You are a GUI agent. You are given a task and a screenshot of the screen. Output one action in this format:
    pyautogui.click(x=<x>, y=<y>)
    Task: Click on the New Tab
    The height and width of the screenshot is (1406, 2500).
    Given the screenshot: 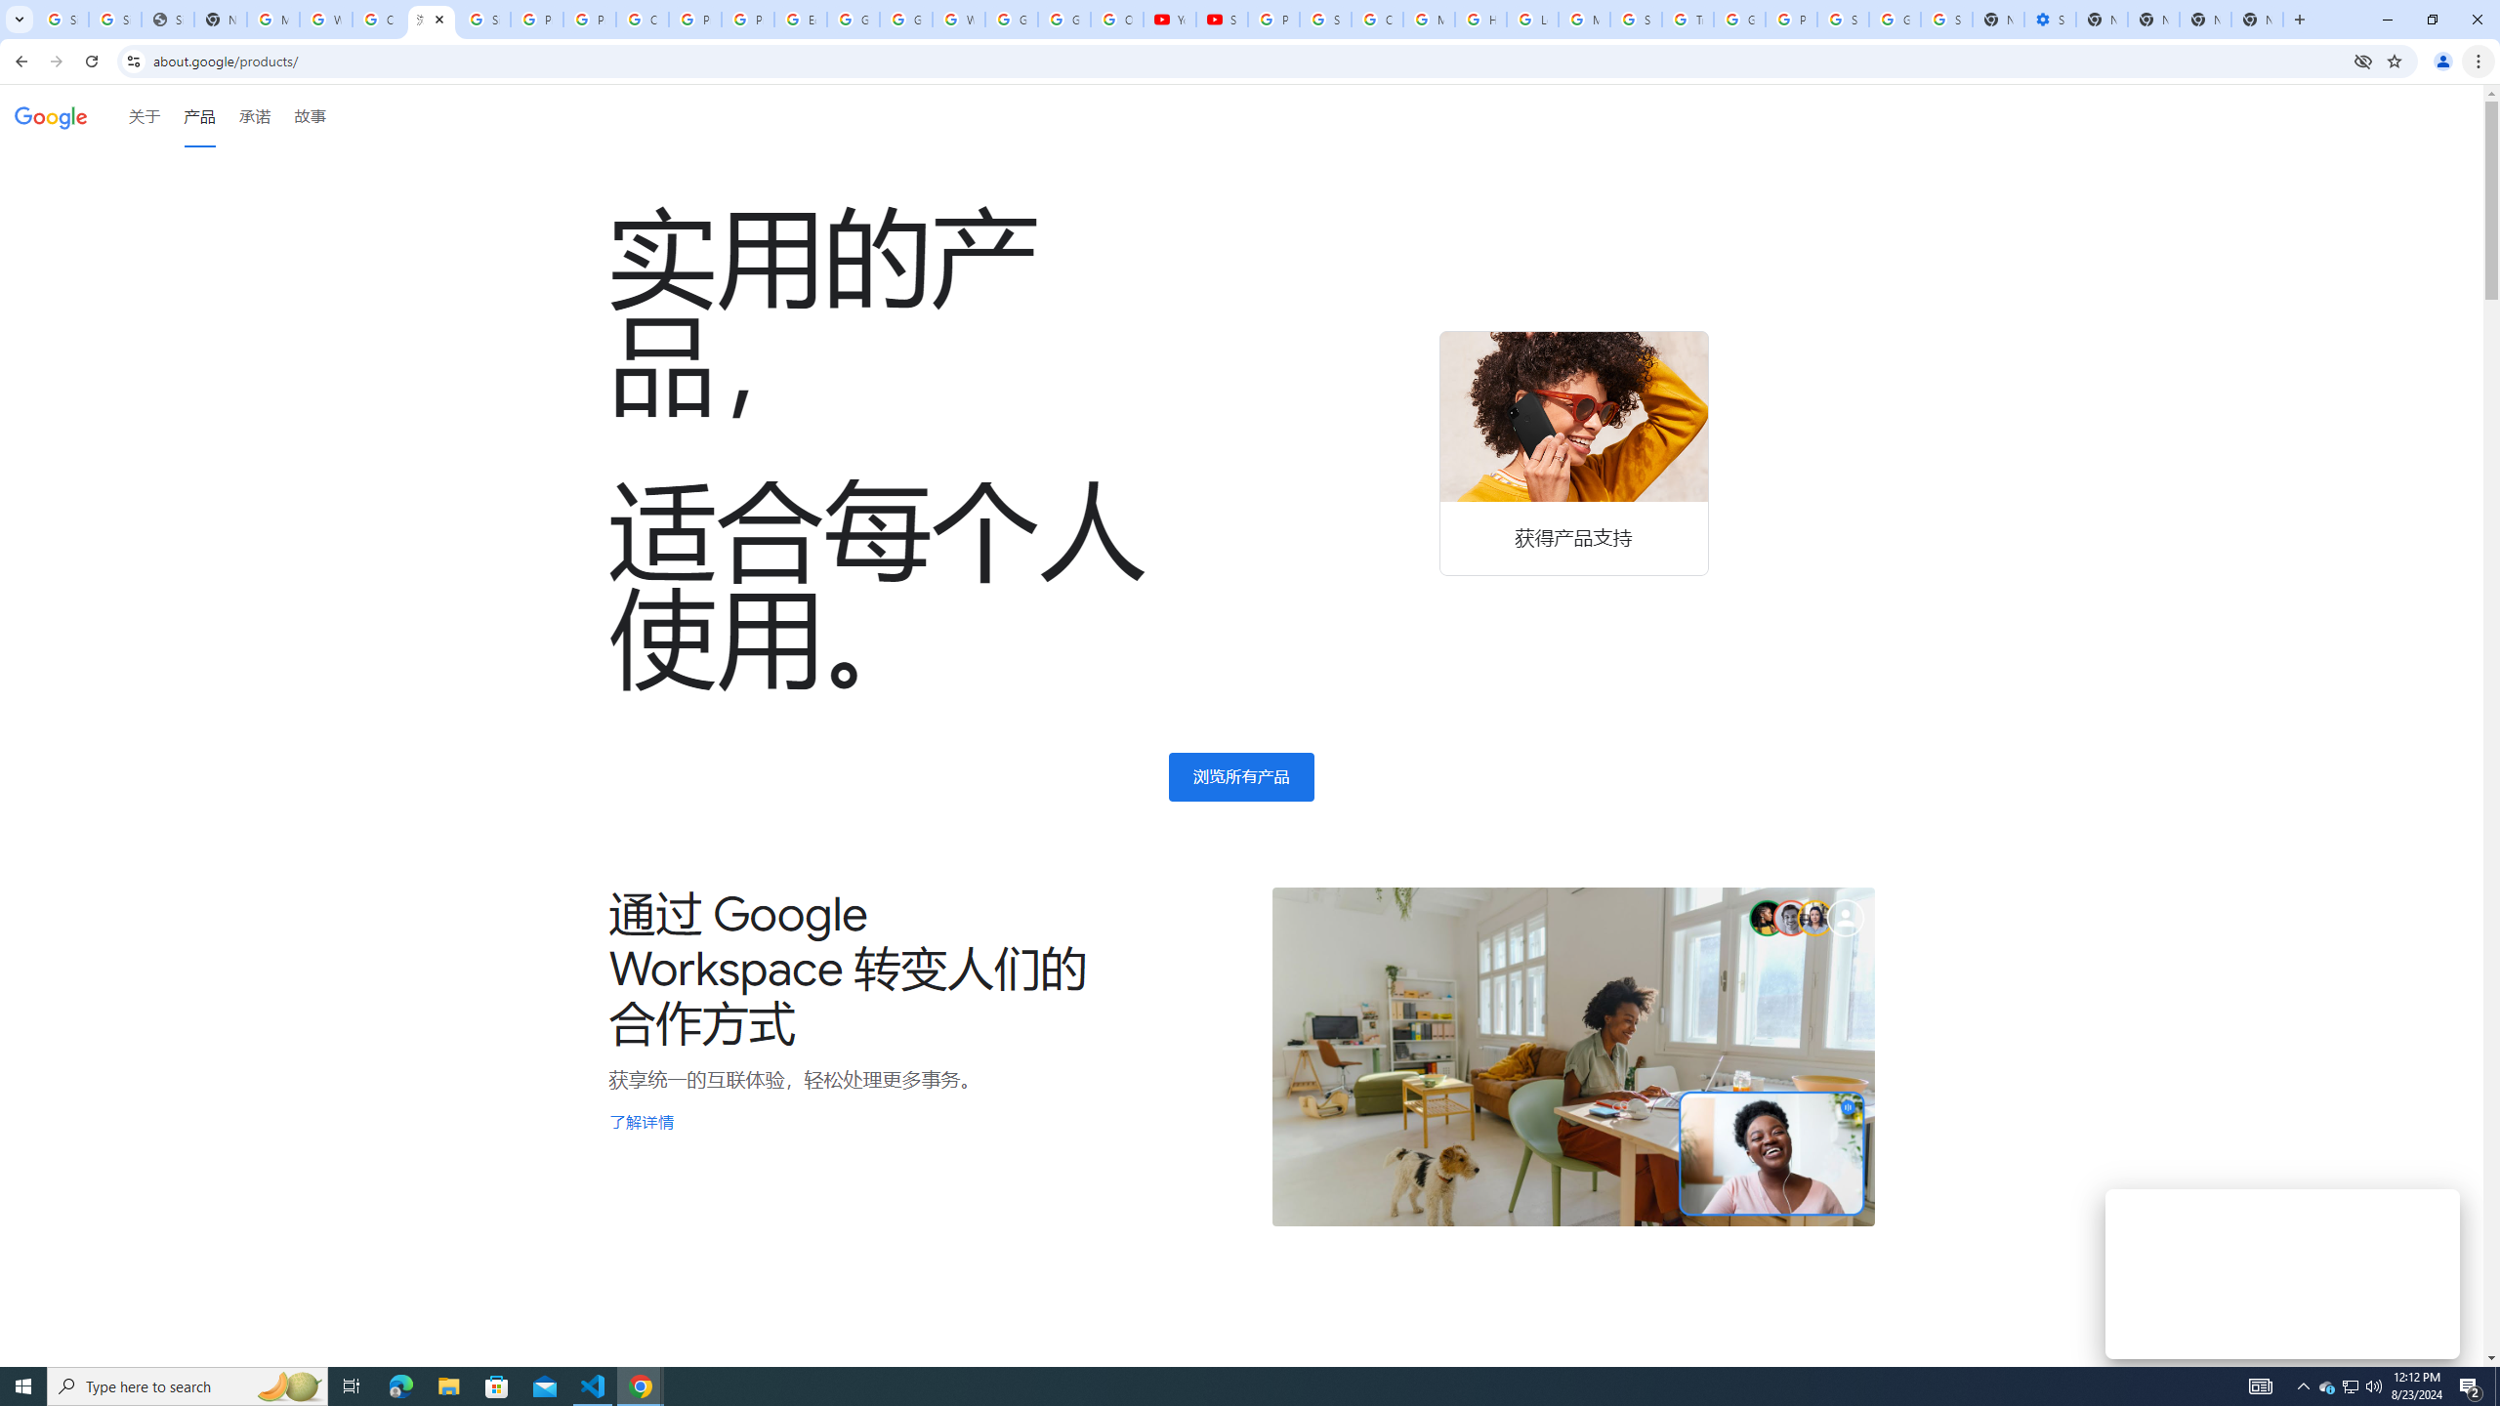 What is the action you would take?
    pyautogui.click(x=2257, y=20)
    